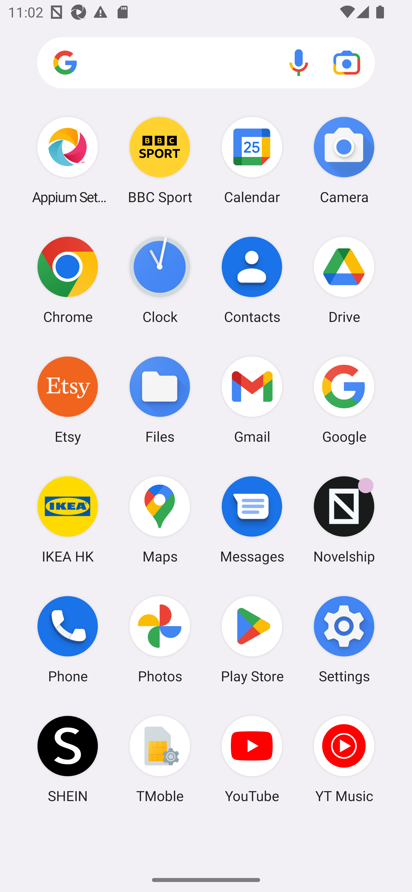 The width and height of the screenshot is (412, 892). What do you see at coordinates (252, 399) in the screenshot?
I see `Gmail` at bounding box center [252, 399].